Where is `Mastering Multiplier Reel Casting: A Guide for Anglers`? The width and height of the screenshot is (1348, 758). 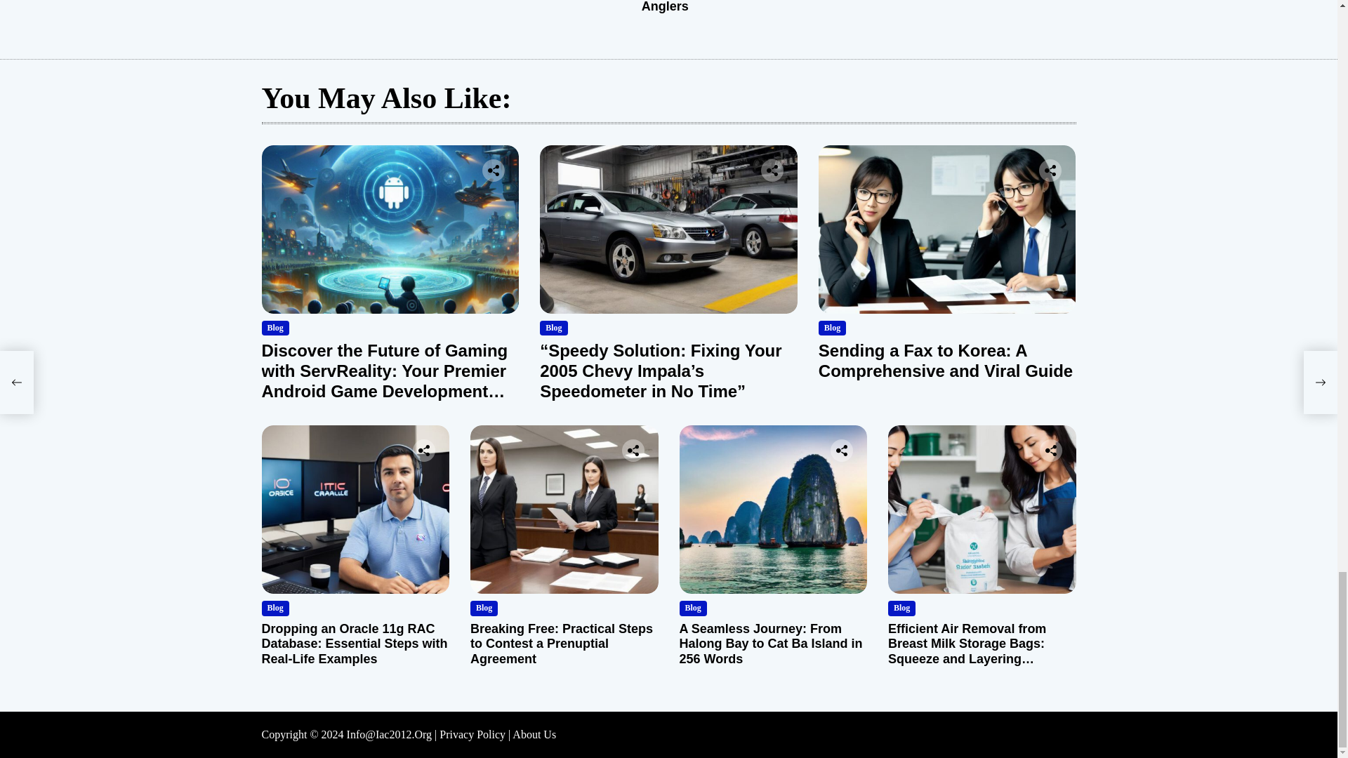
Mastering Multiplier Reel Casting: A Guide for Anglers is located at coordinates (716, 7).